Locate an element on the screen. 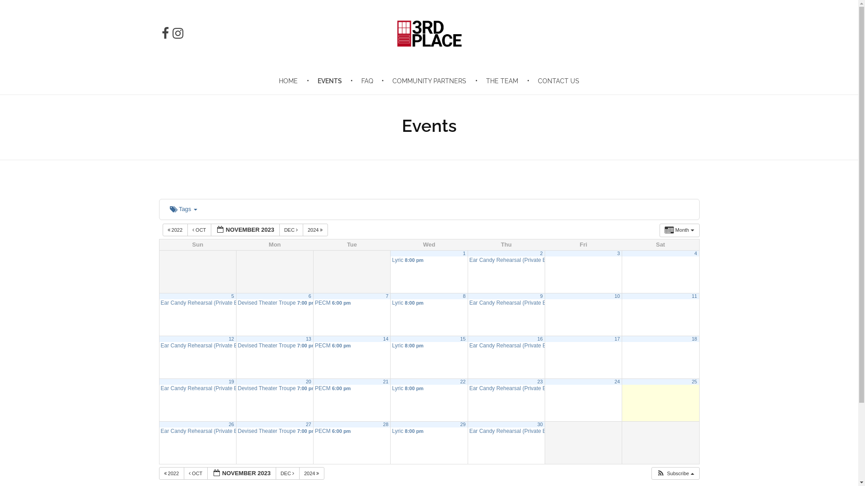 The height and width of the screenshot is (486, 865). 13 is located at coordinates (309, 338).